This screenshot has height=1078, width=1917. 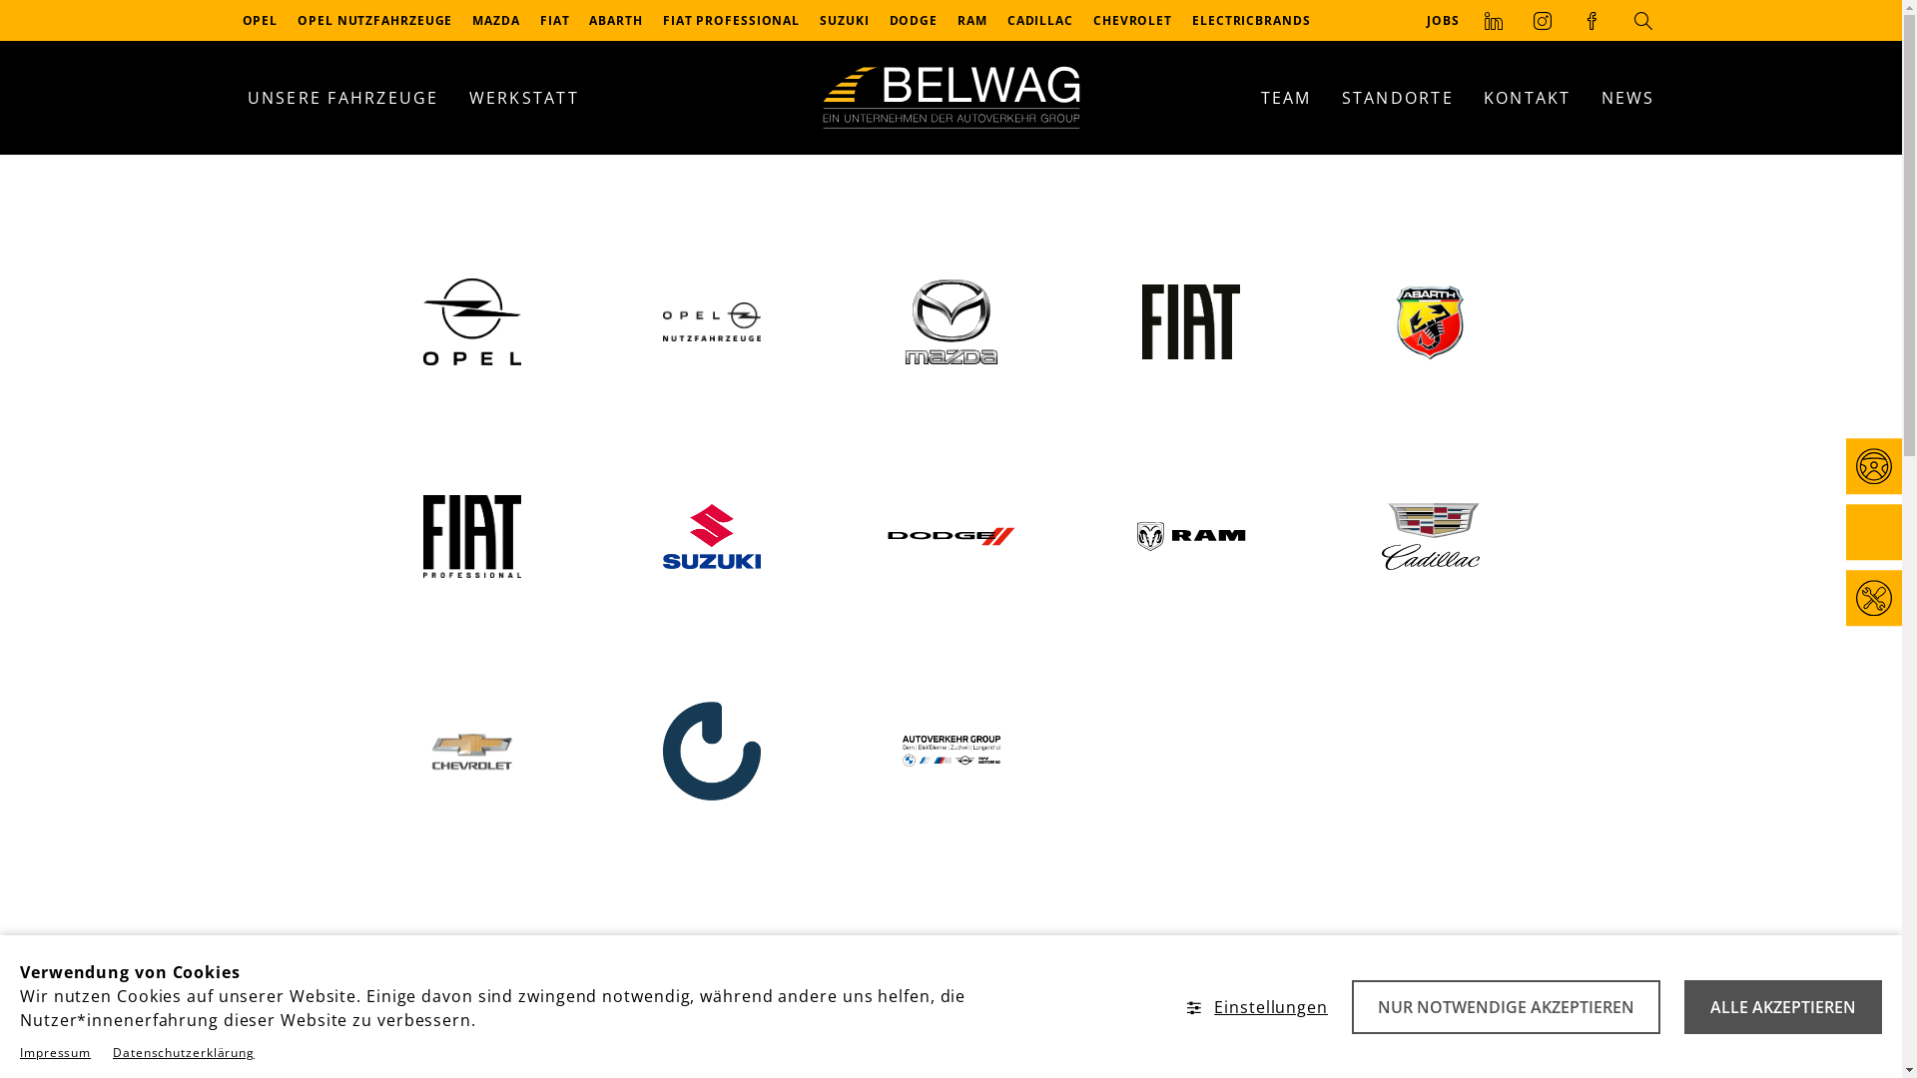 What do you see at coordinates (712, 321) in the screenshot?
I see `Marke Opel Nutzfahrzeuge` at bounding box center [712, 321].